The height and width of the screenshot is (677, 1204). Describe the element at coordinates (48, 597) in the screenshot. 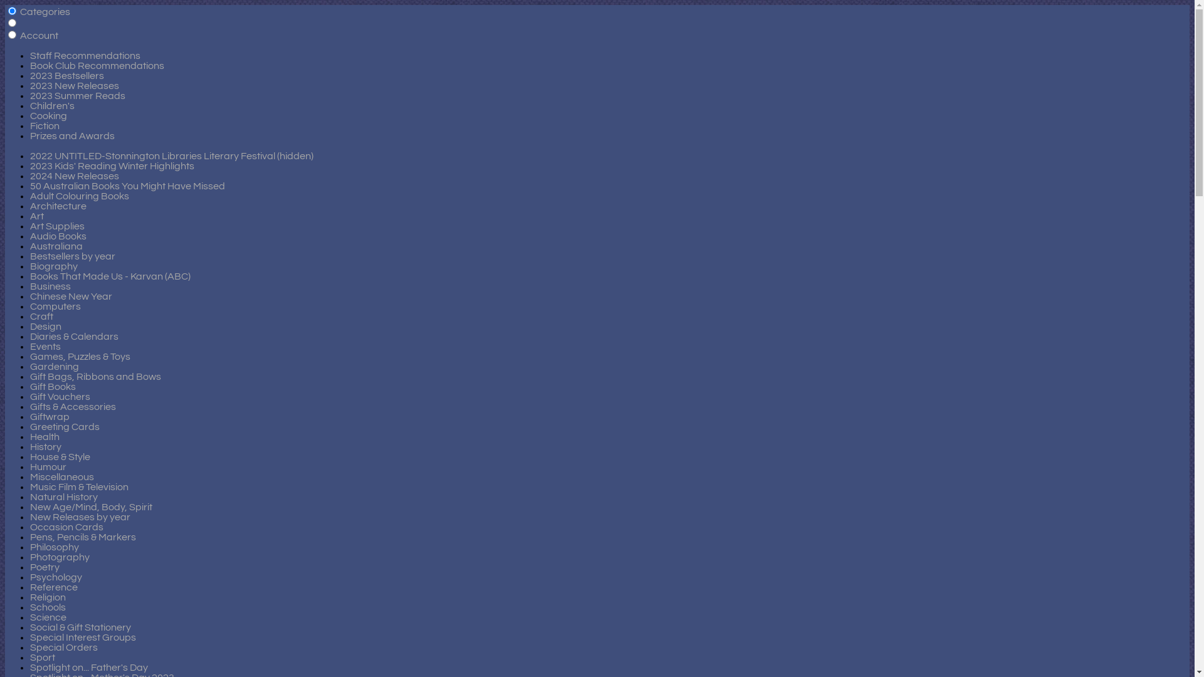

I see `Religion` at that location.